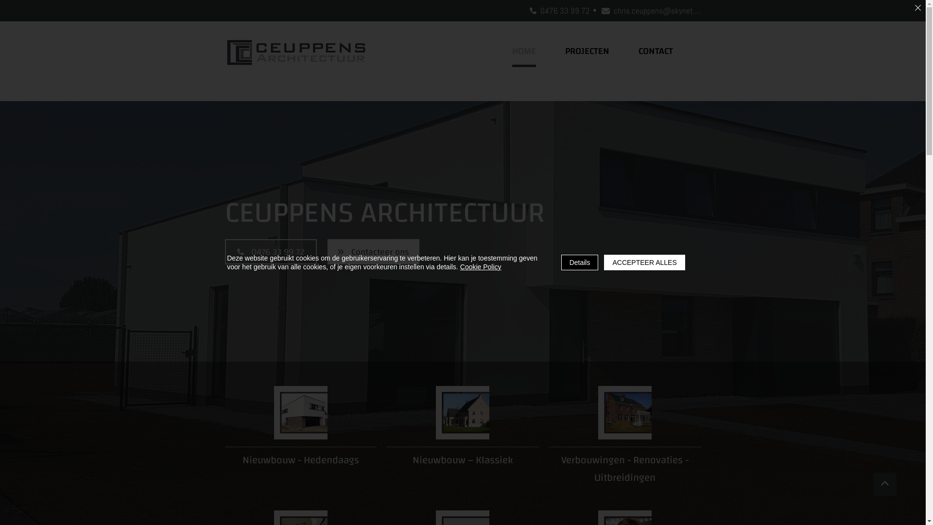 Image resolution: width=933 pixels, height=525 pixels. What do you see at coordinates (651, 11) in the screenshot?
I see `chris.ceuppens@skynet.be` at bounding box center [651, 11].